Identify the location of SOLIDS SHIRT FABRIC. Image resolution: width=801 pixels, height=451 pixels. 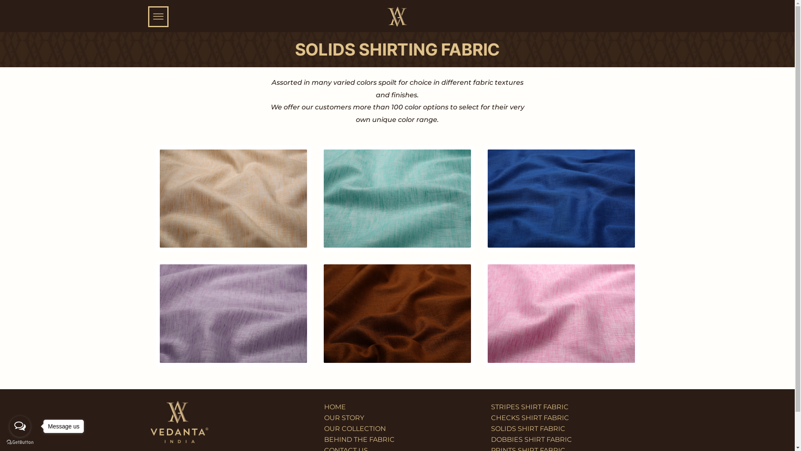
(564, 429).